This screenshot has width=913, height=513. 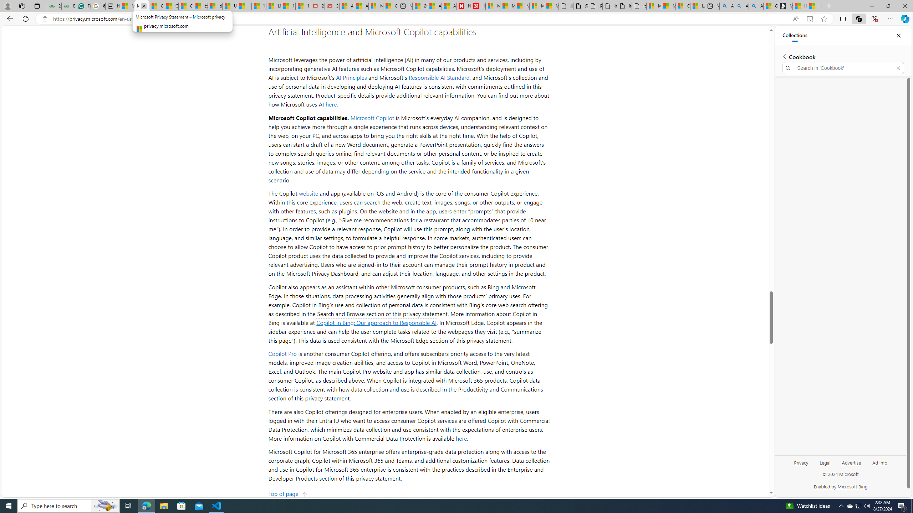 I want to click on Search in 'Cookbook', so click(x=843, y=68).